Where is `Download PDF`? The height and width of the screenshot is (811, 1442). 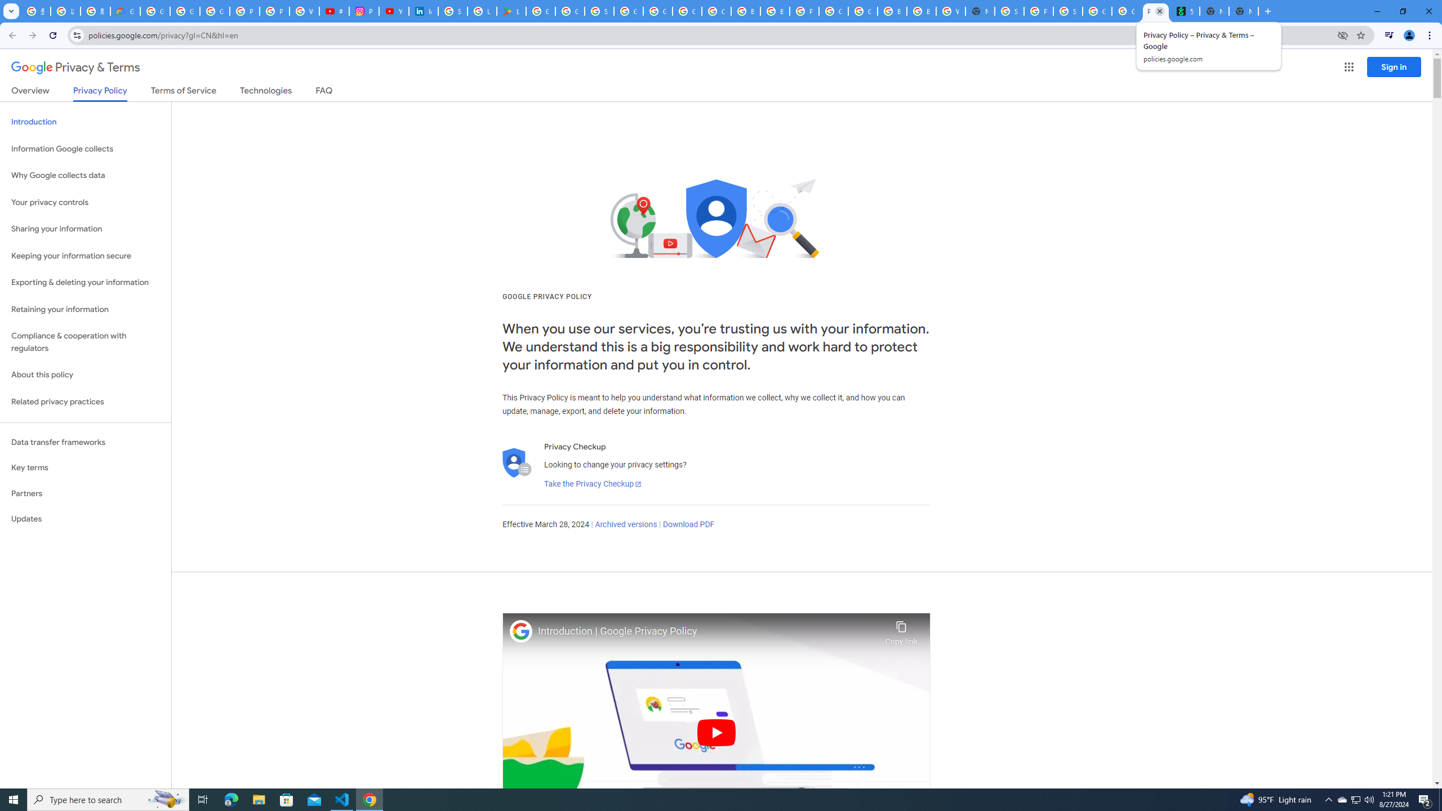
Download PDF is located at coordinates (688, 525).